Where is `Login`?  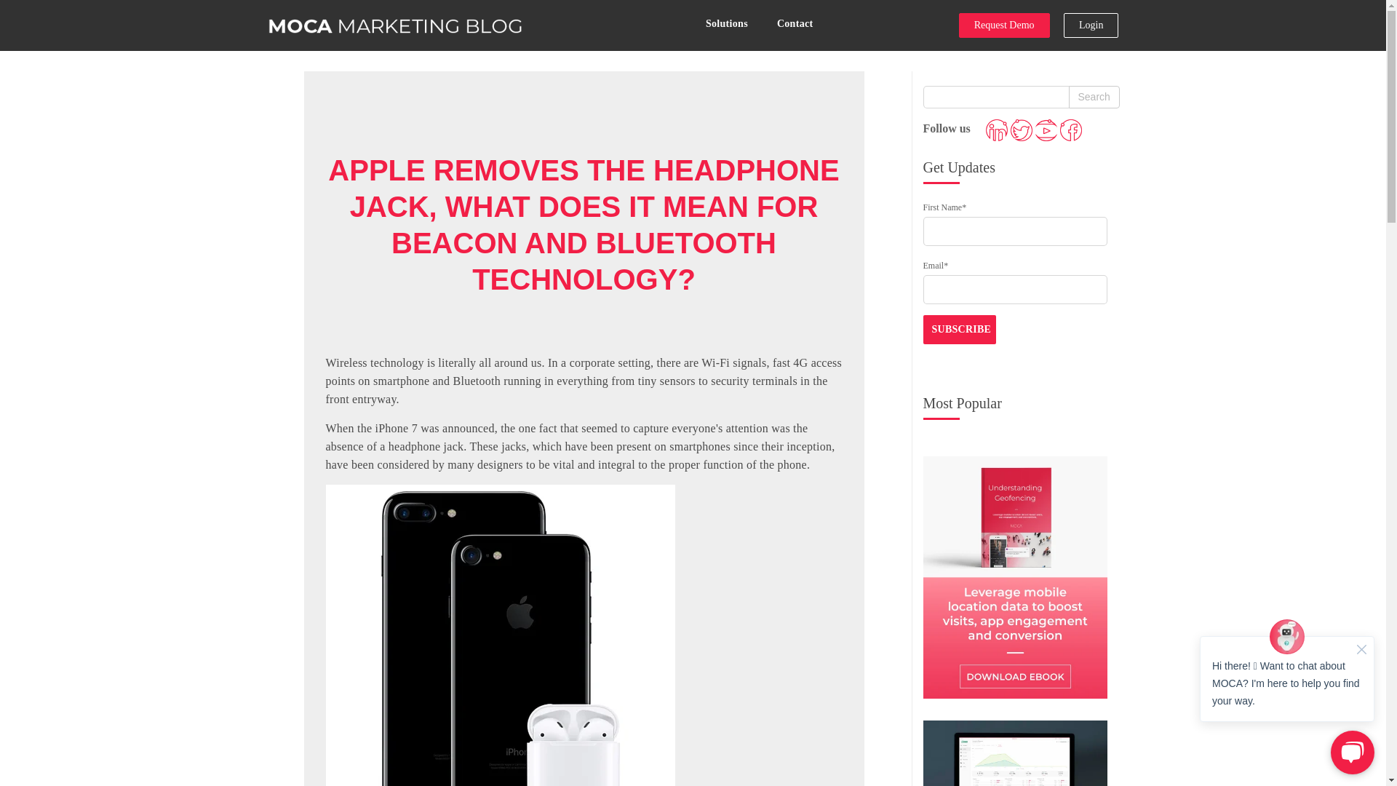
Login is located at coordinates (1091, 25).